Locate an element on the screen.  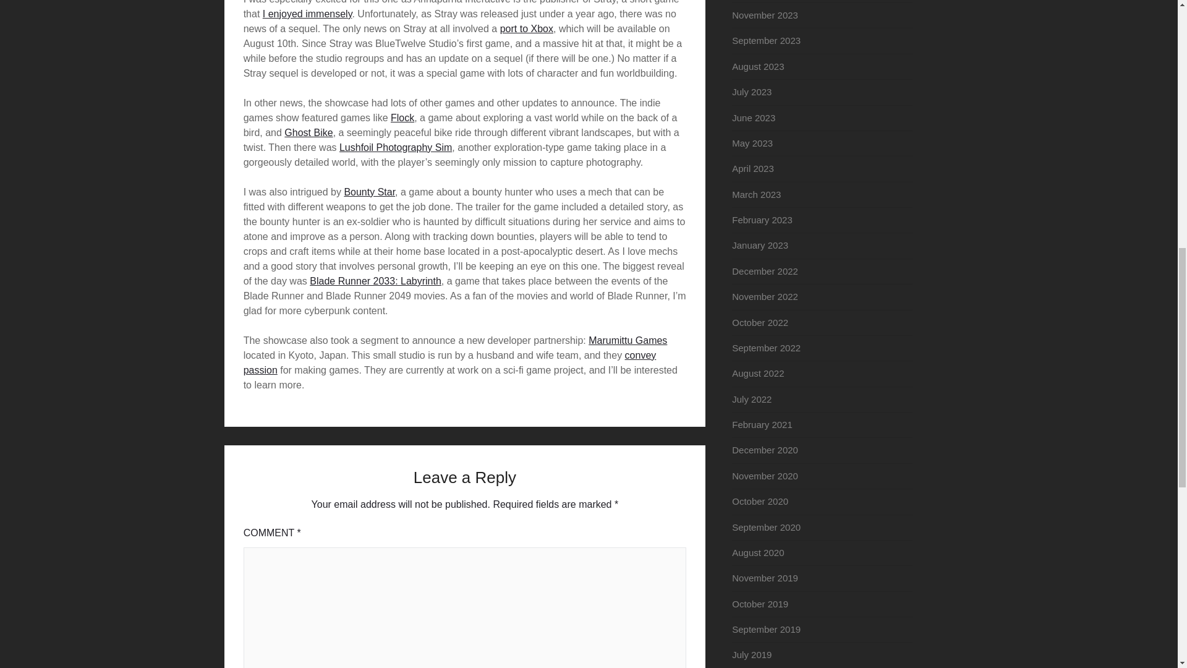
Flock is located at coordinates (402, 118).